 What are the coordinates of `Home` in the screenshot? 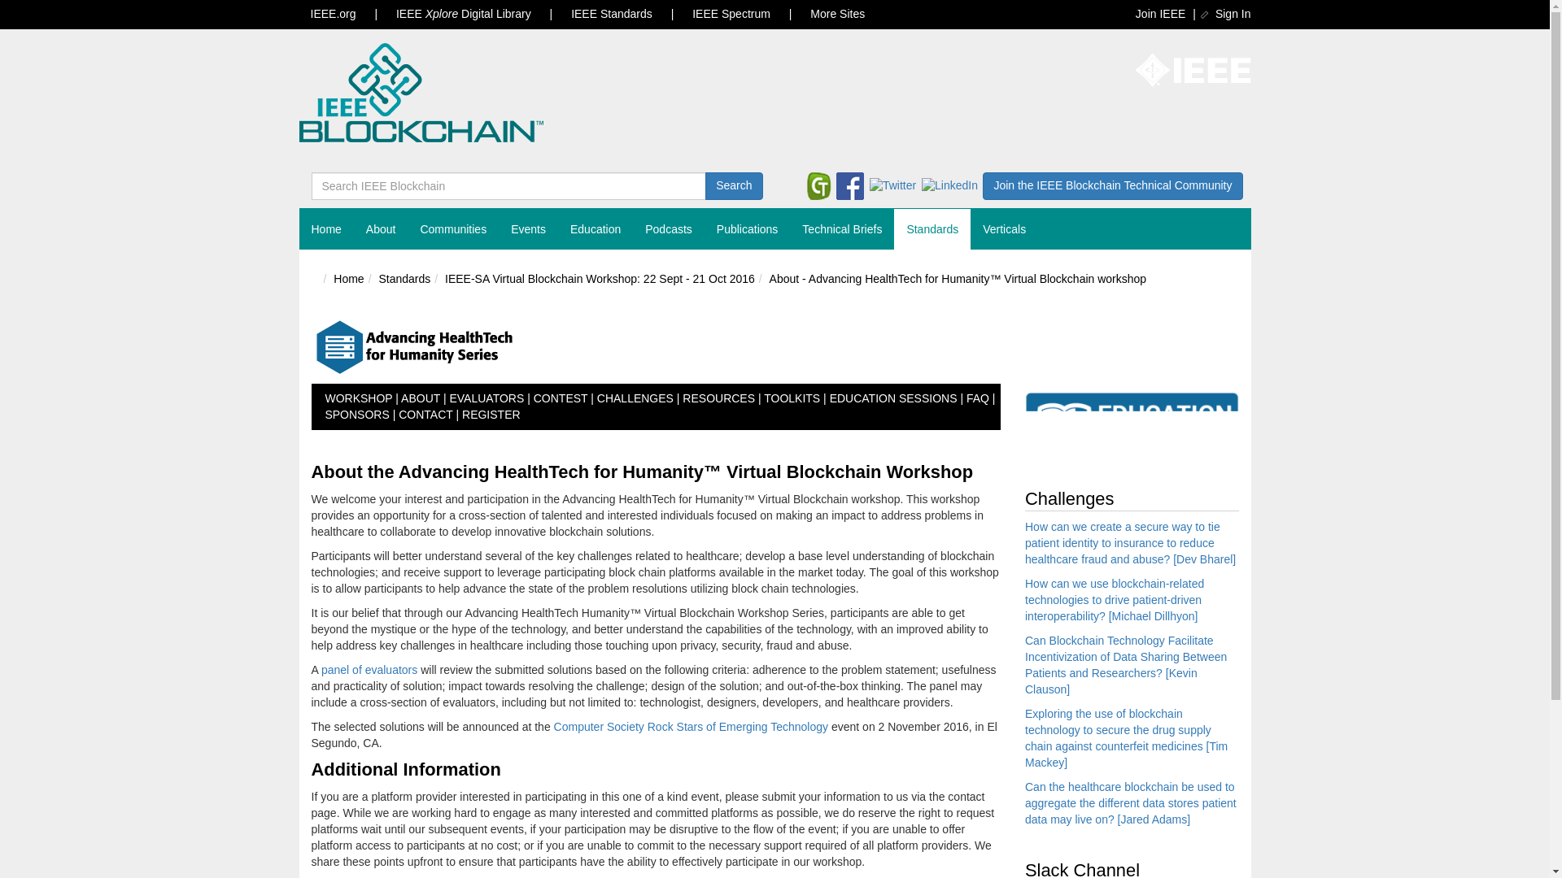 It's located at (327, 229).